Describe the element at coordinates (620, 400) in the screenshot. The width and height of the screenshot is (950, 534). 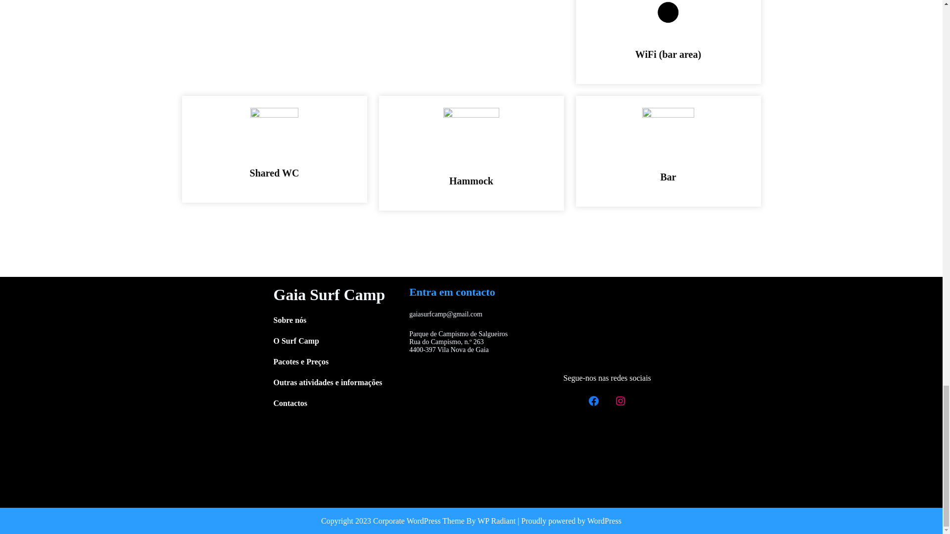
I see `Instagram` at that location.